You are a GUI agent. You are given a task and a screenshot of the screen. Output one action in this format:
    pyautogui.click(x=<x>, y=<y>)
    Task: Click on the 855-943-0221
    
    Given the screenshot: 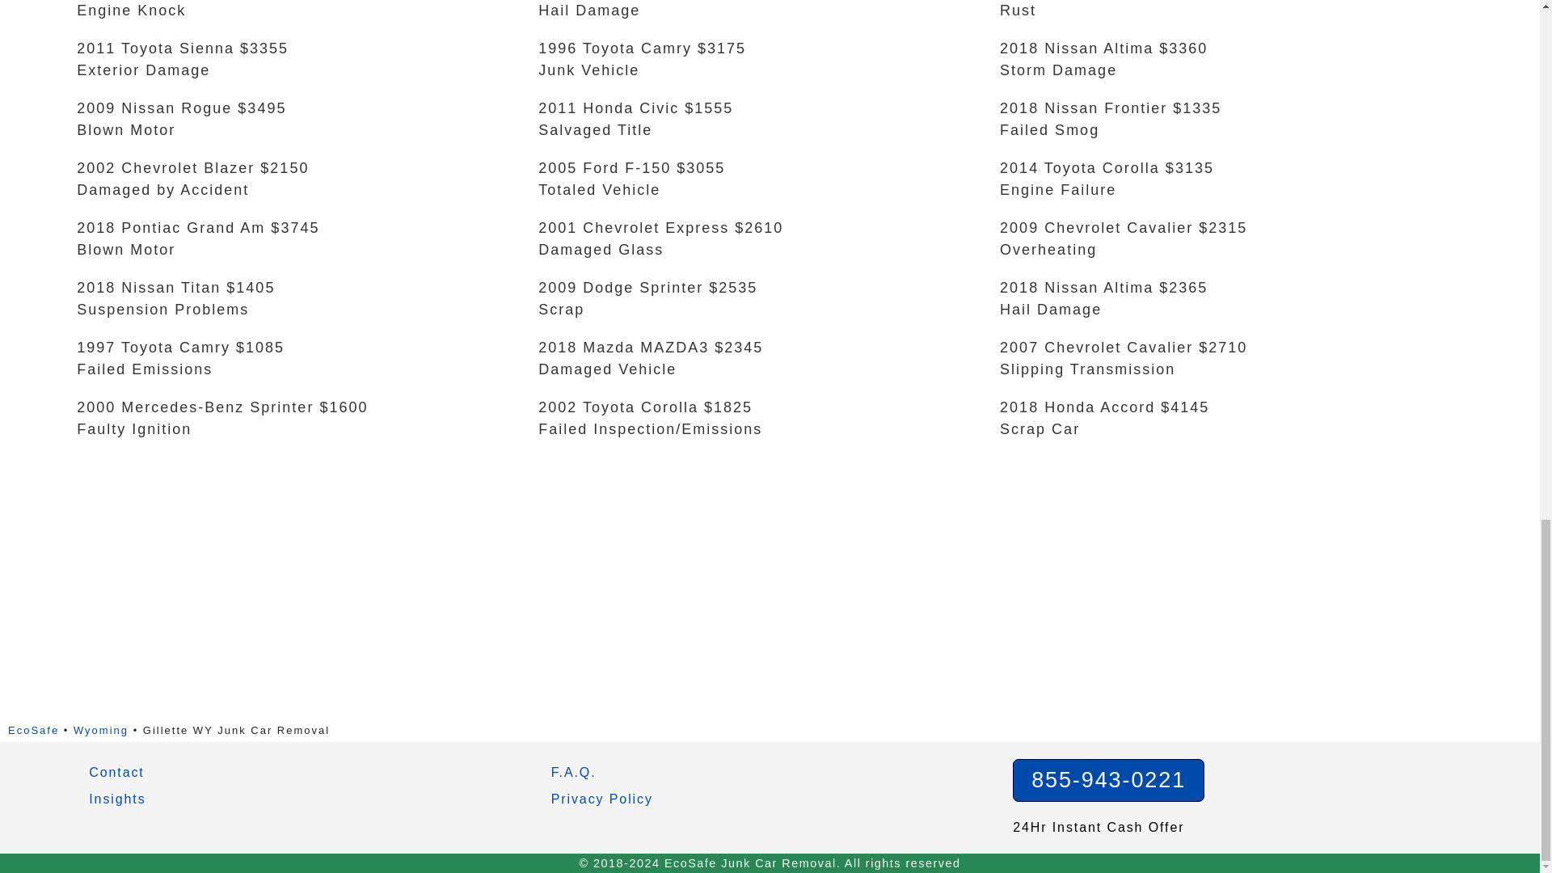 What is the action you would take?
    pyautogui.click(x=1108, y=779)
    